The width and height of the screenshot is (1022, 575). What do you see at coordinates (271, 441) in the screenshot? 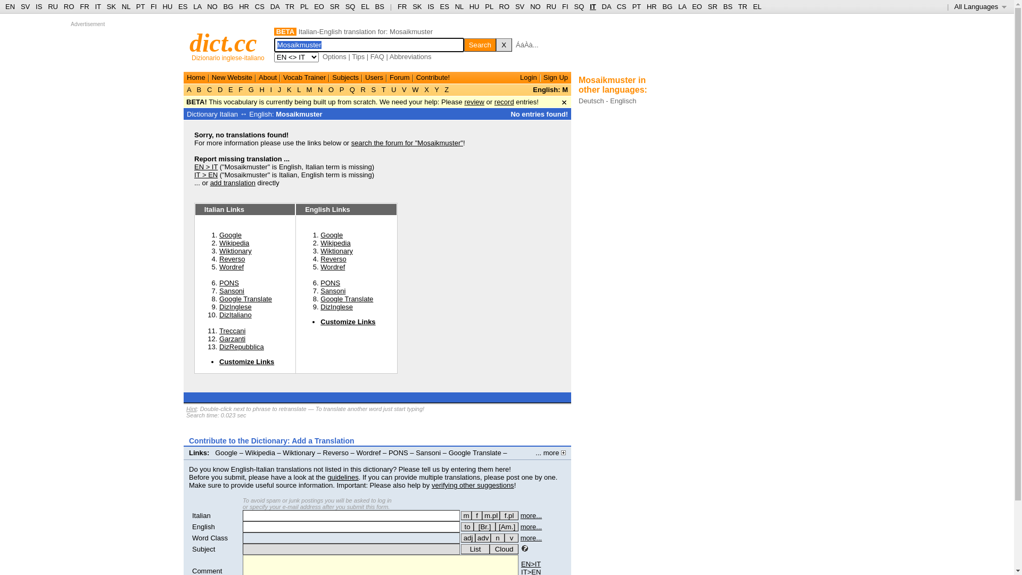
I see `Contribute to the Dictionary: Add a Translation` at bounding box center [271, 441].